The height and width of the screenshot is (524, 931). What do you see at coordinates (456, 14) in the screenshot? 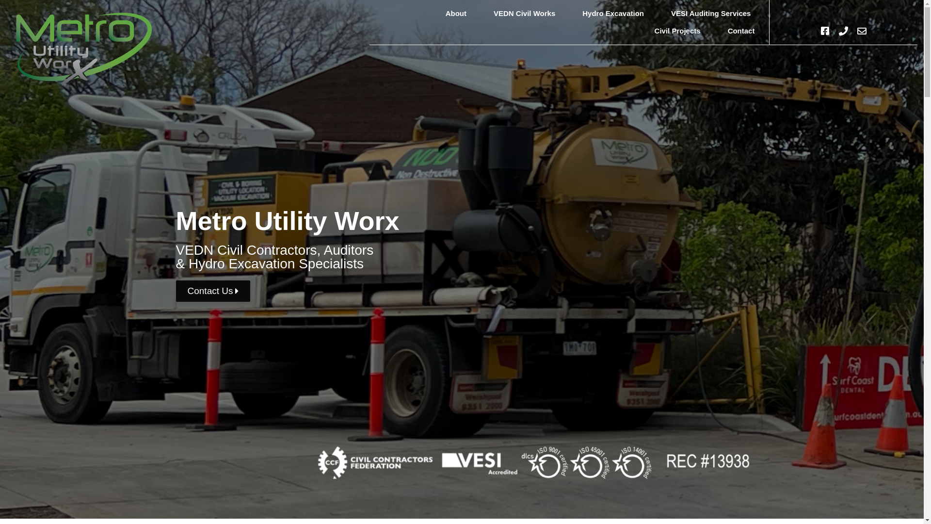
I see `About` at bounding box center [456, 14].